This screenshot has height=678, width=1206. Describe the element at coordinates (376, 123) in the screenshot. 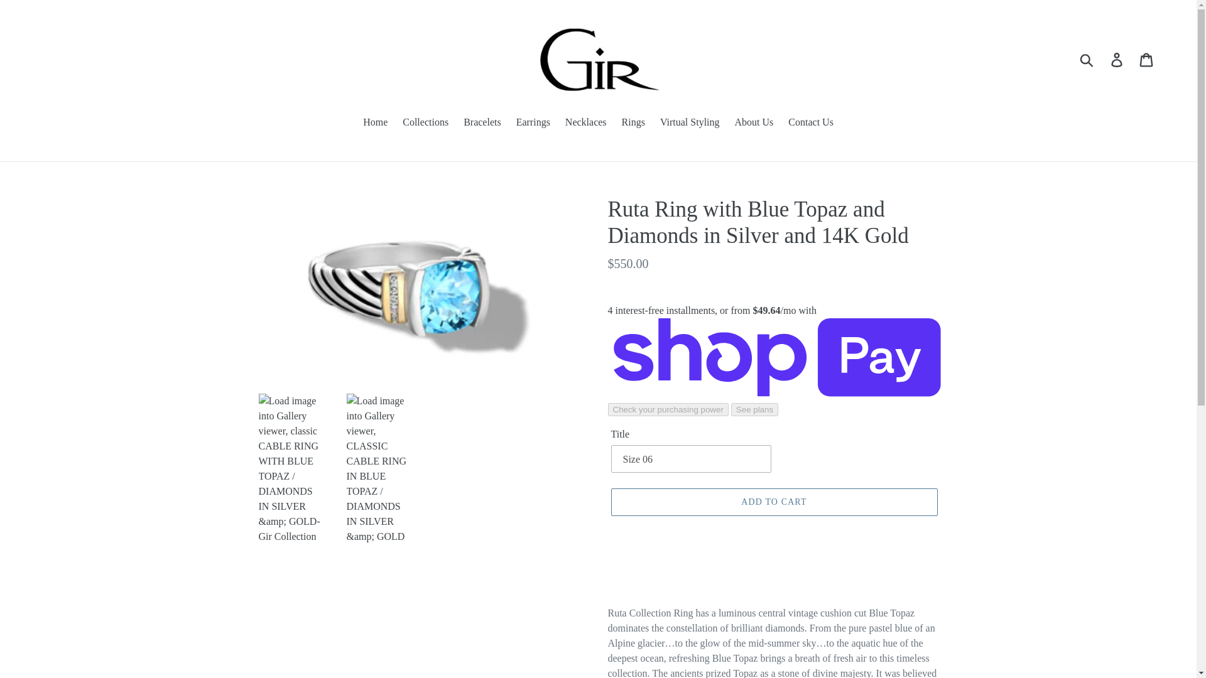

I see `Home` at that location.